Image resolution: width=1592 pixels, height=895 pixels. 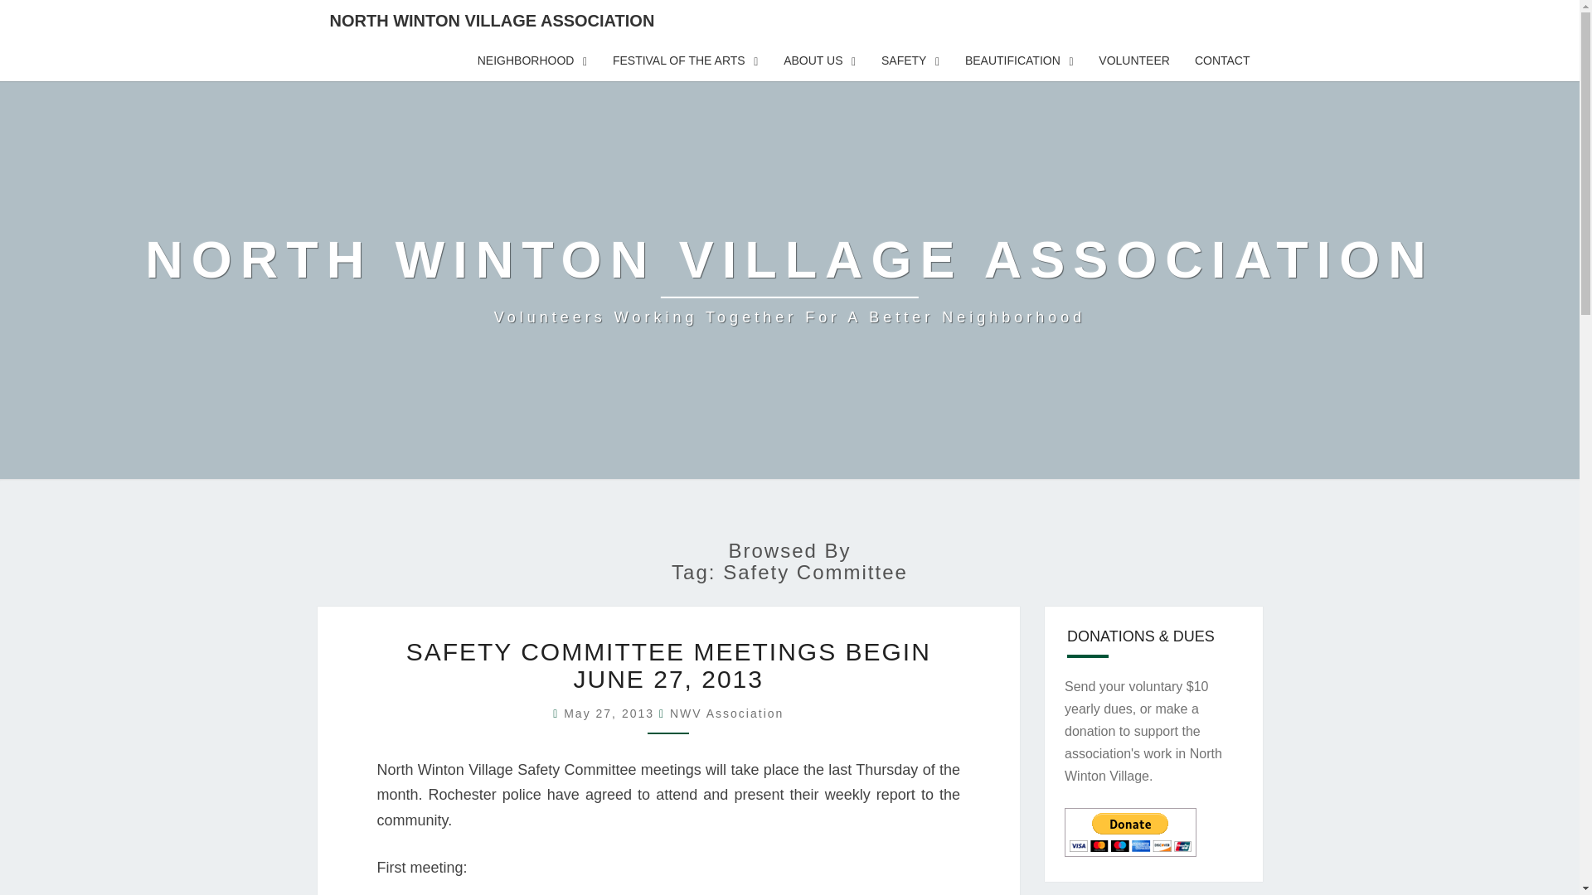 What do you see at coordinates (492, 20) in the screenshot?
I see `NORTH WINTON VILLAGE ASSOCIATION` at bounding box center [492, 20].